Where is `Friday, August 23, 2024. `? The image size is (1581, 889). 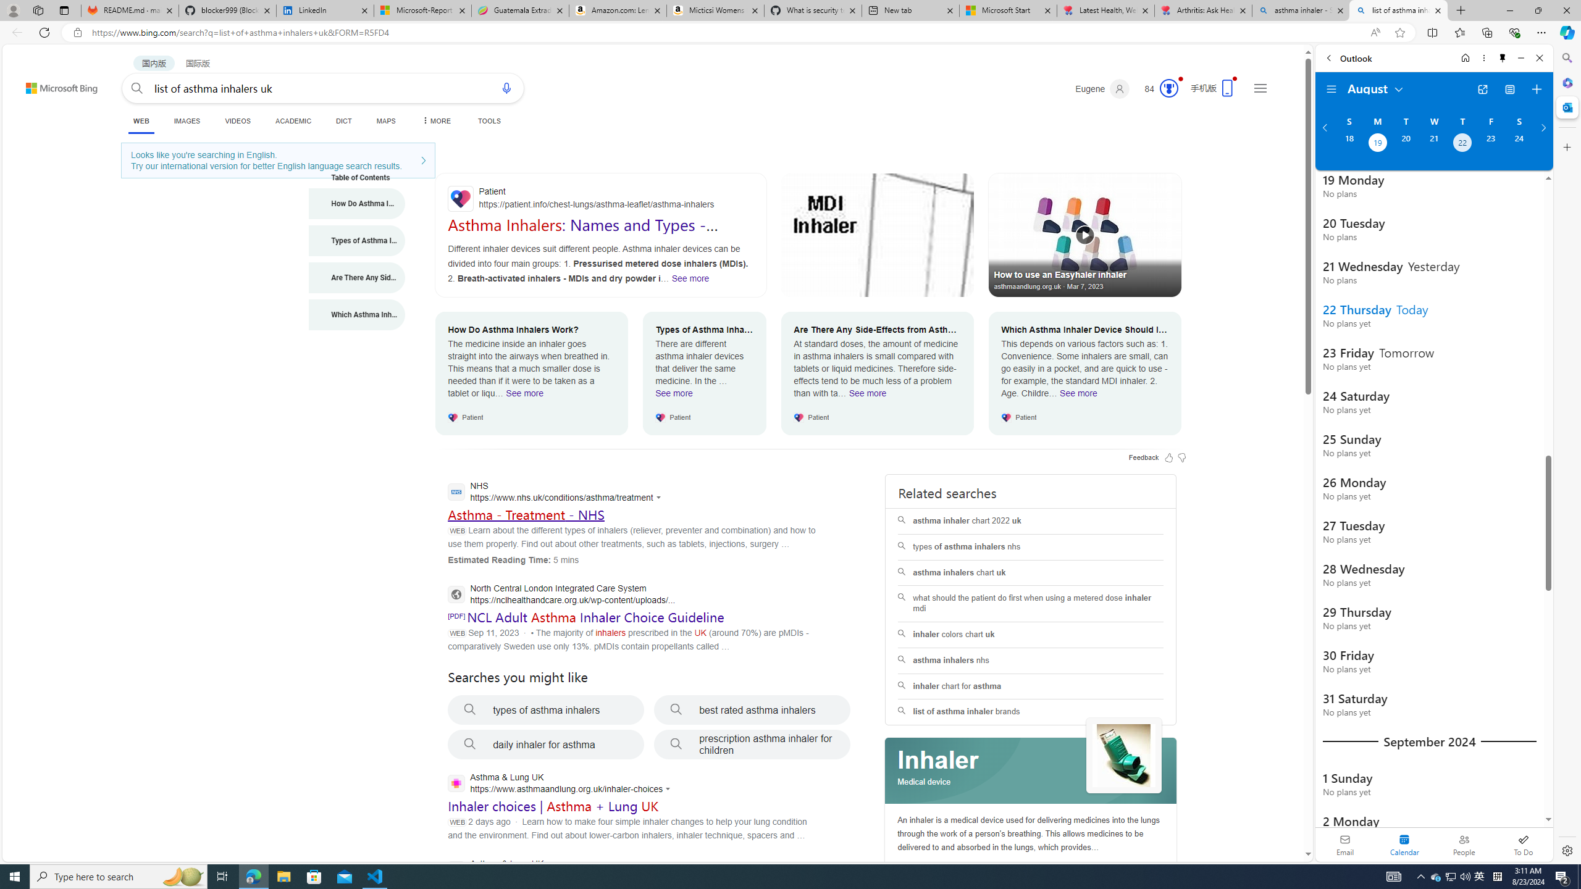
Friday, August 23, 2024.  is located at coordinates (1491, 144).